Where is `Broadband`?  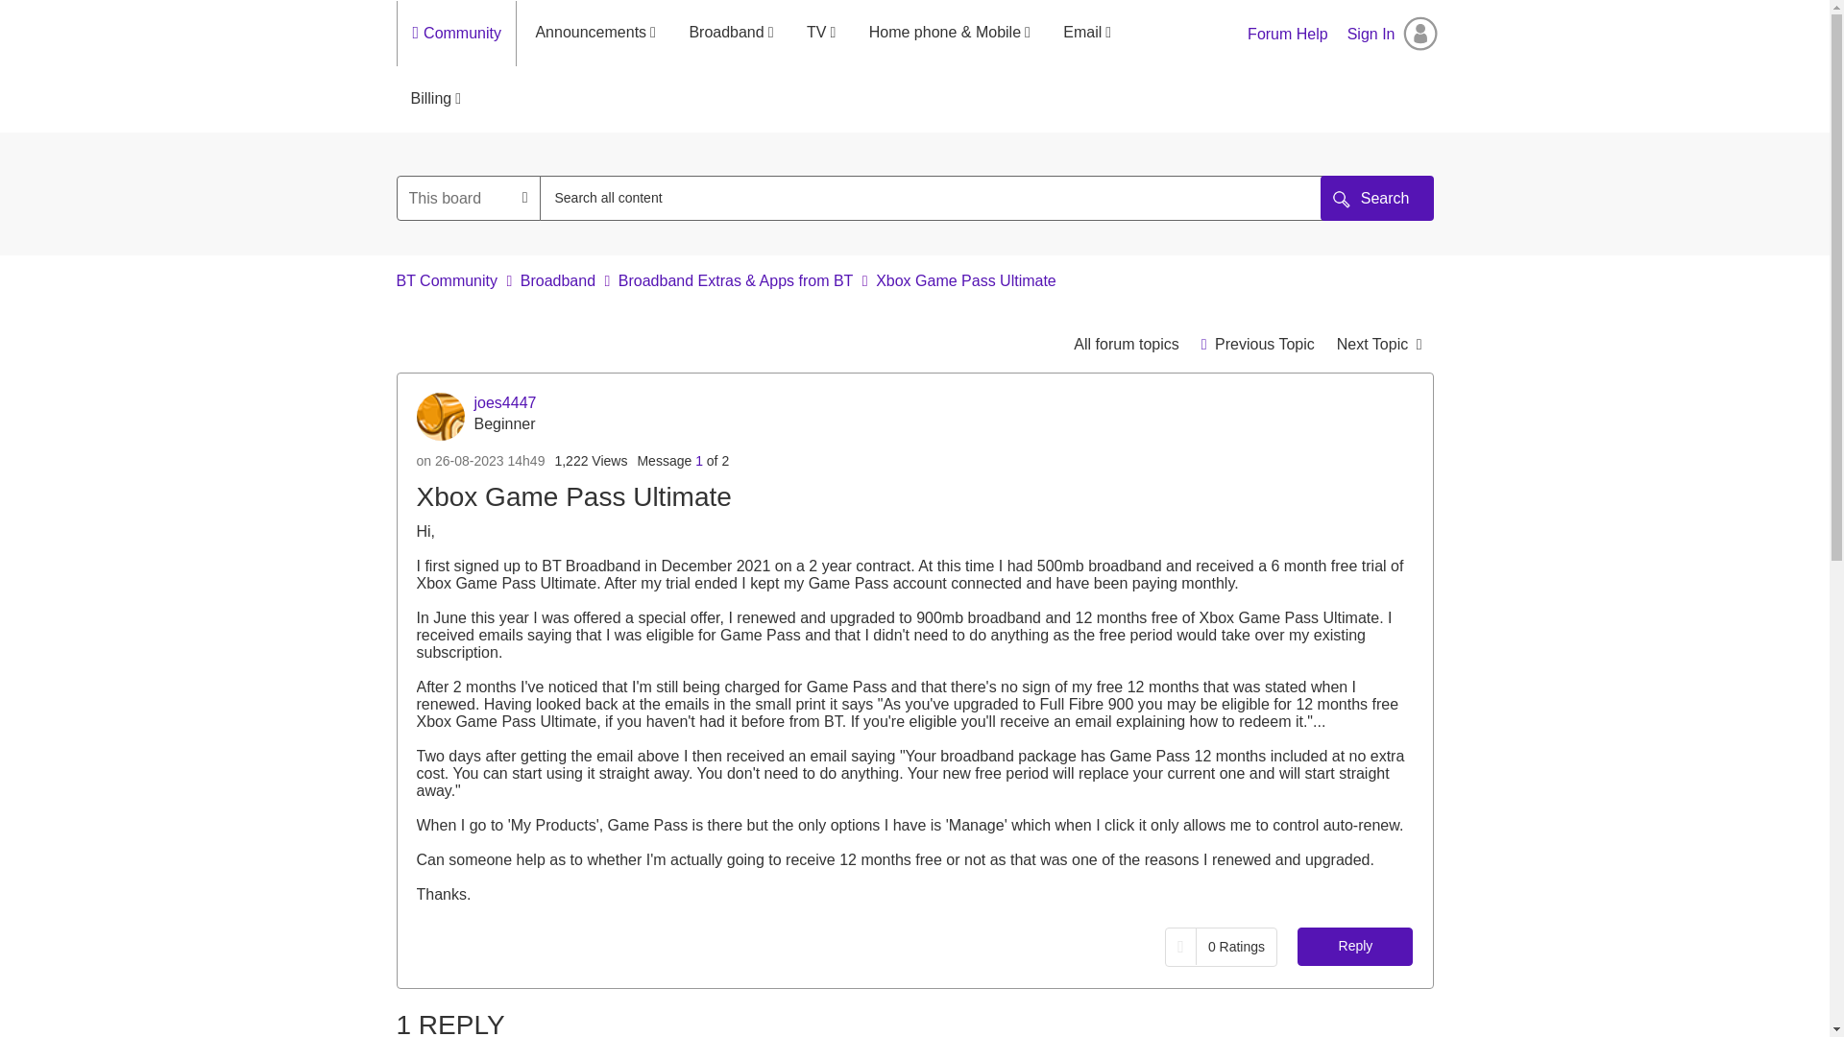
Broadband is located at coordinates (557, 280).